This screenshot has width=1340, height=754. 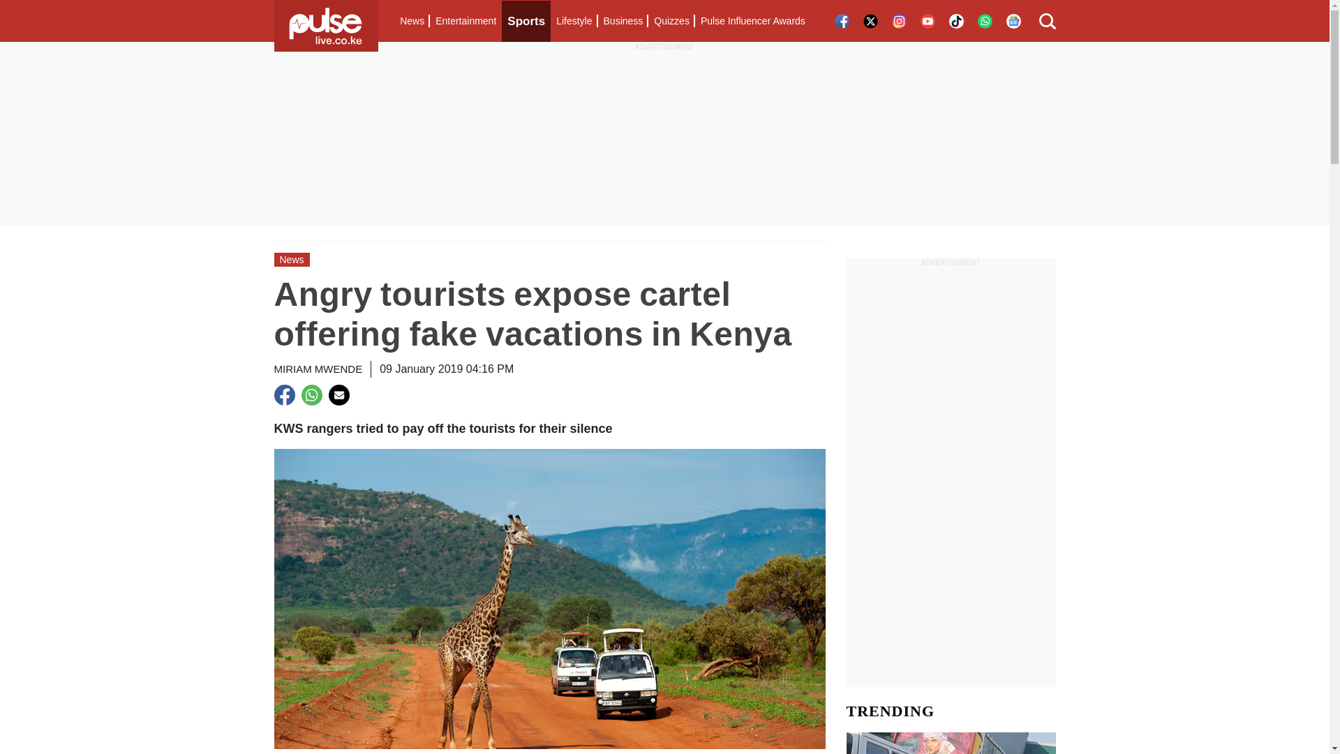 What do you see at coordinates (752, 21) in the screenshot?
I see `Pulse Influencer Awards` at bounding box center [752, 21].